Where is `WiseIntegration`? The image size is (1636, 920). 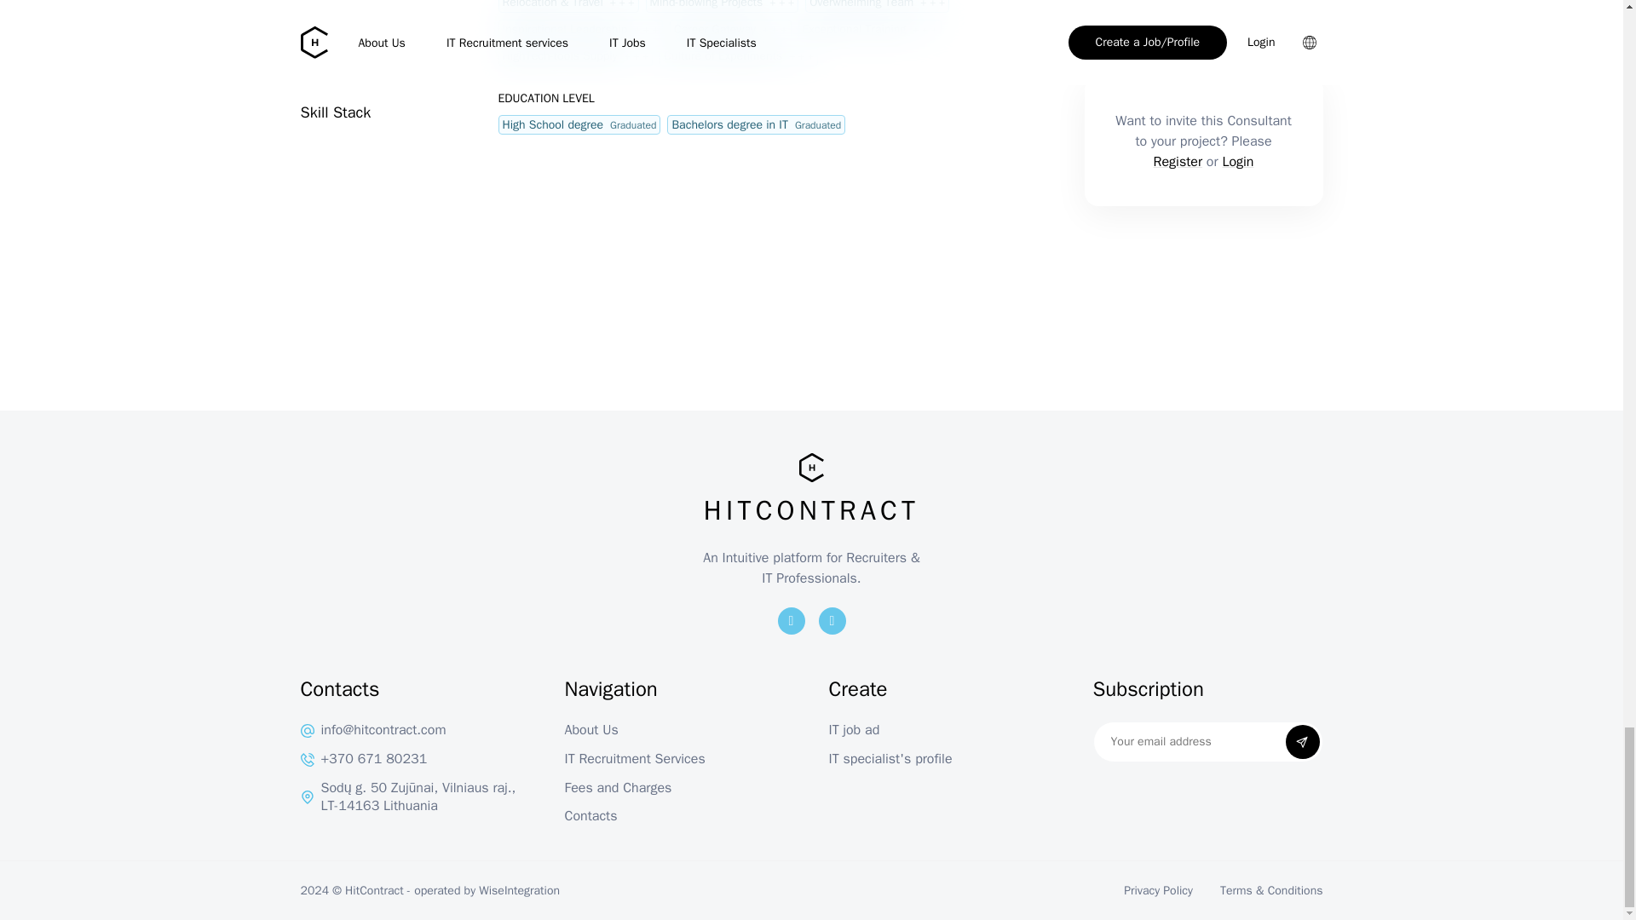
WiseIntegration is located at coordinates (519, 890).